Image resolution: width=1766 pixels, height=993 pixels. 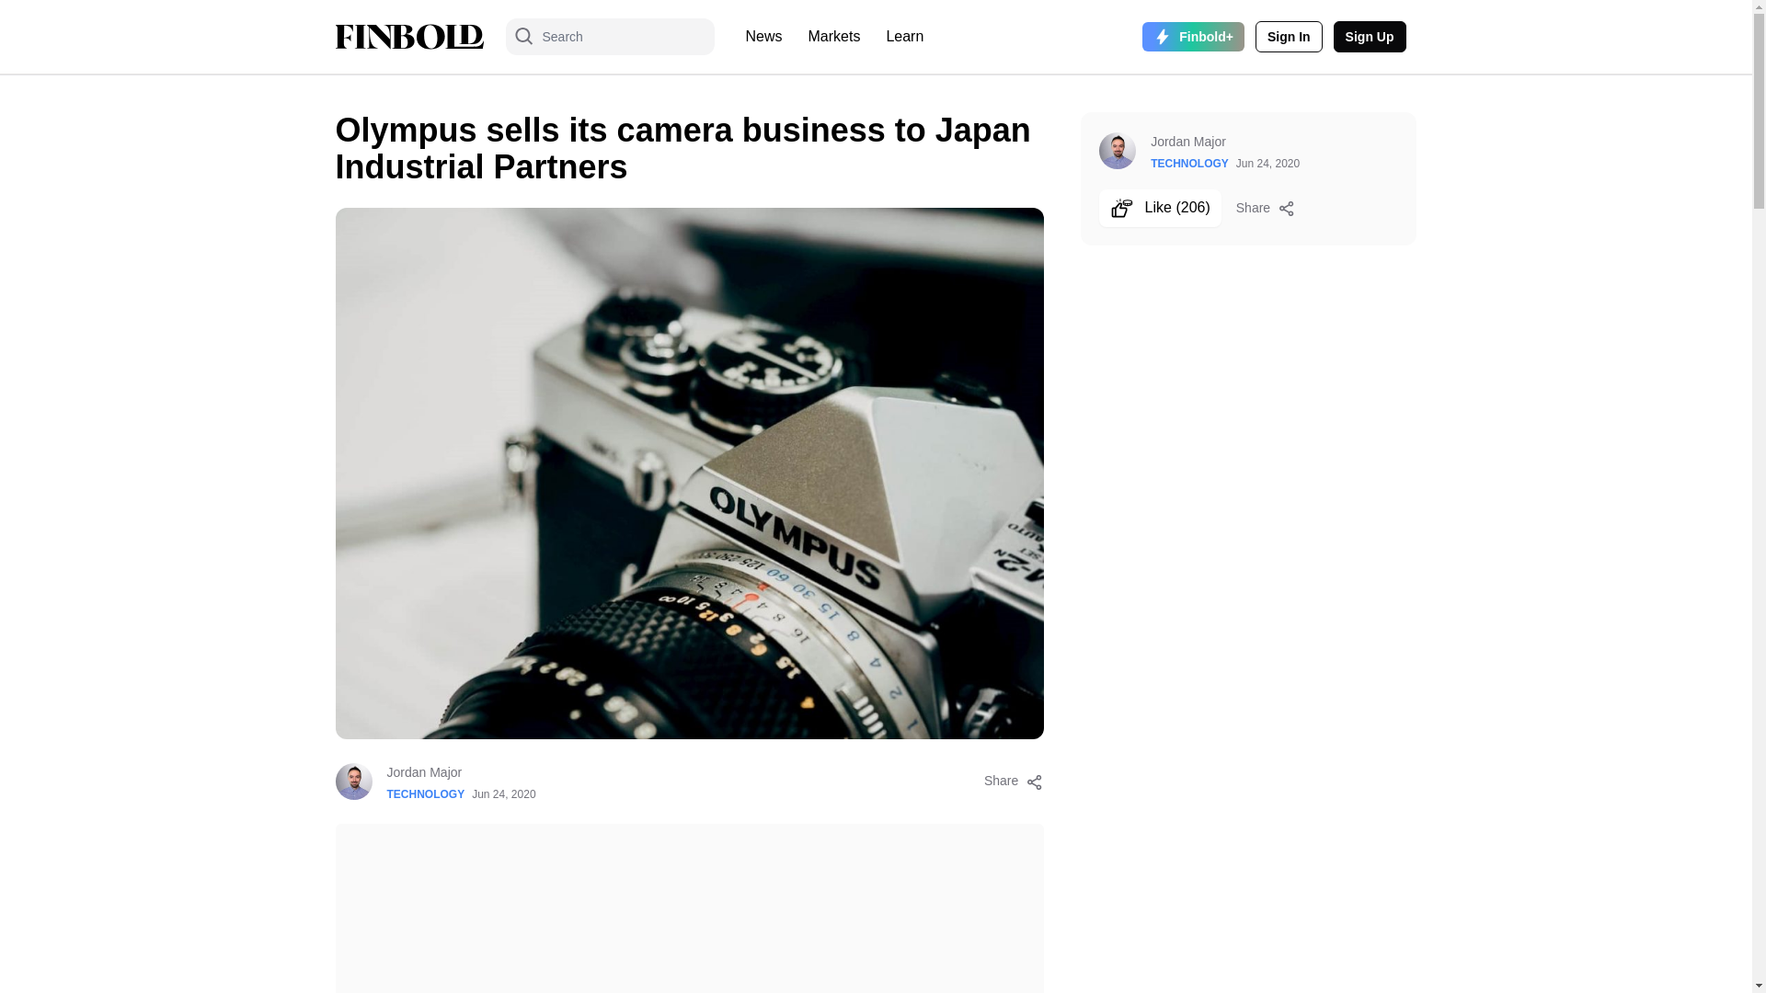 I want to click on Sign In, so click(x=1290, y=37).